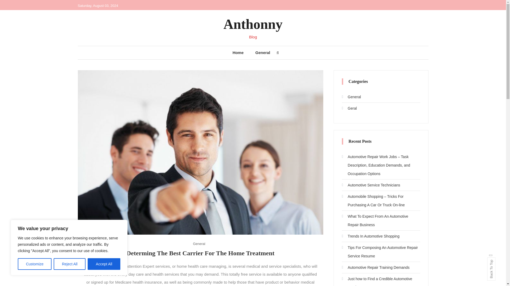 This screenshot has height=286, width=510. Describe the element at coordinates (70, 264) in the screenshot. I see `Reject All` at that location.